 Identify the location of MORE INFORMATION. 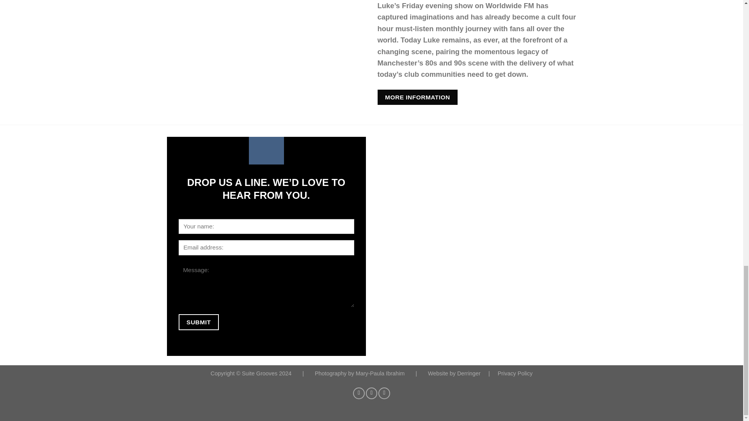
(417, 97).